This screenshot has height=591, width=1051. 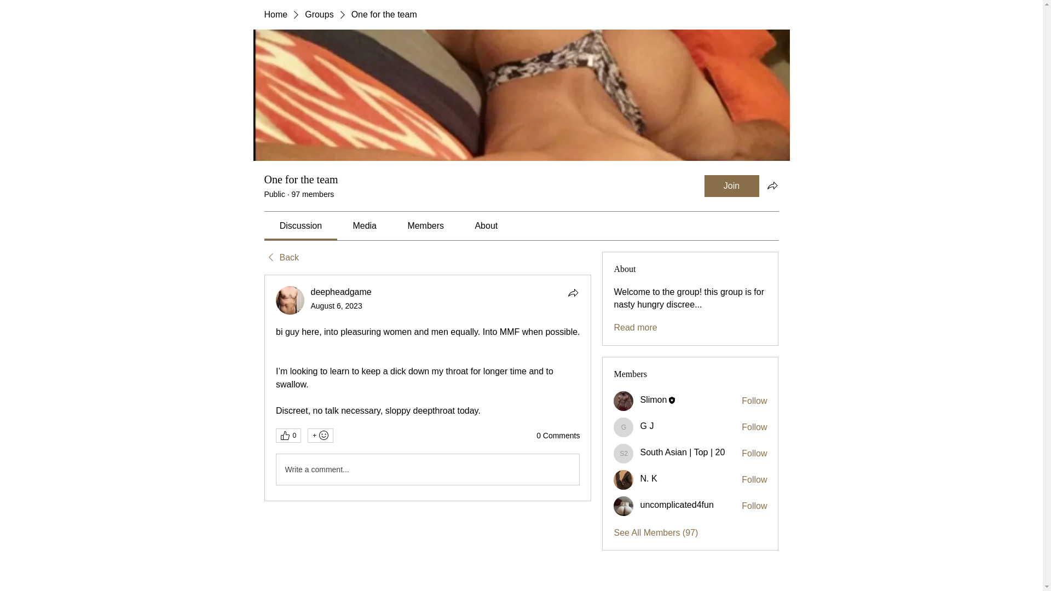 I want to click on Groups, so click(x=319, y=14).